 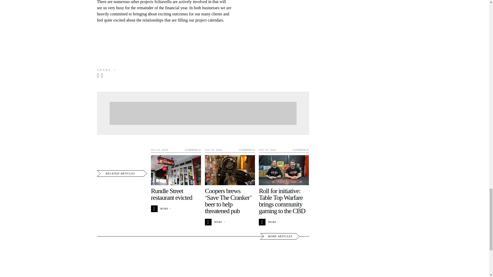 What do you see at coordinates (278, 236) in the screenshot?
I see `MORE ARTICLES` at bounding box center [278, 236].